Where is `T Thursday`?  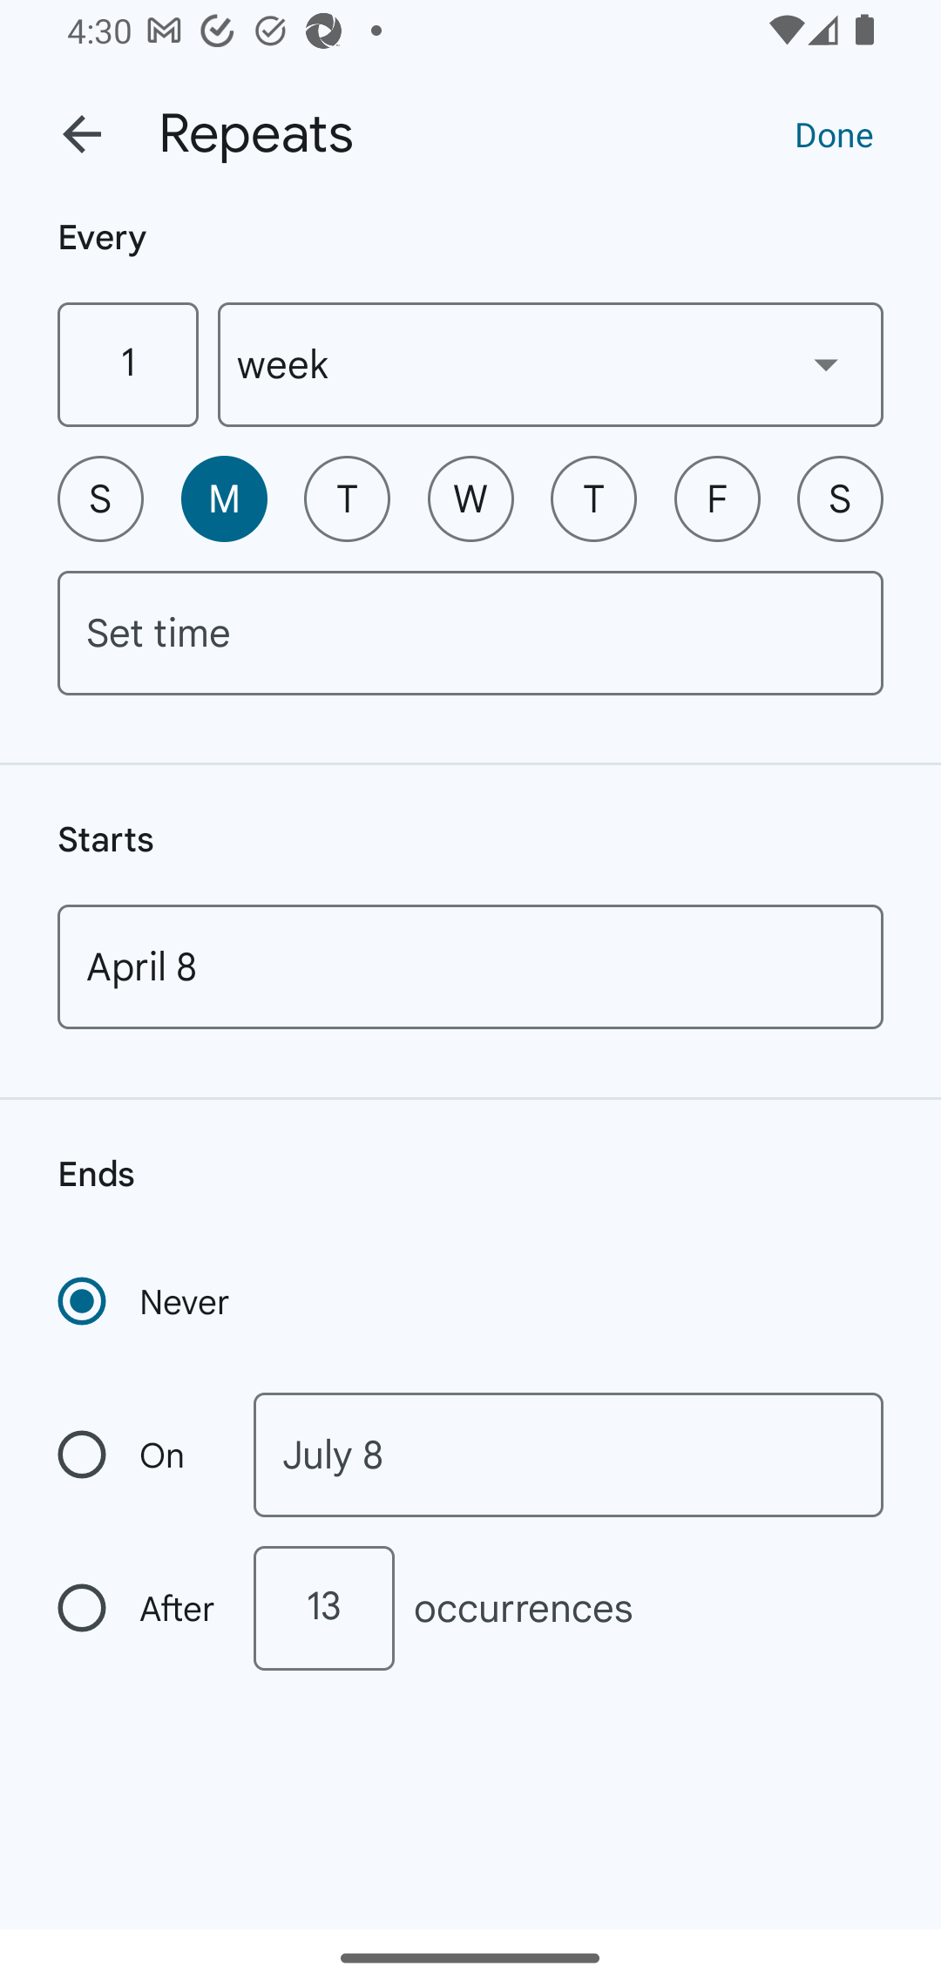 T Thursday is located at coordinates (593, 498).